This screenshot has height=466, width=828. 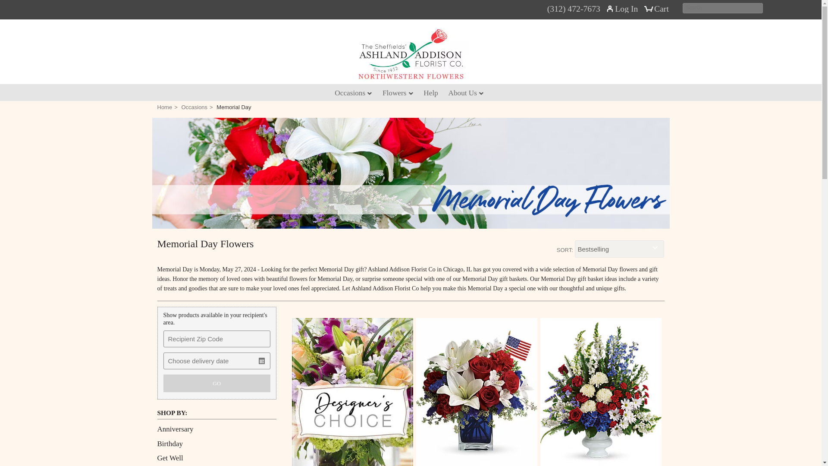 What do you see at coordinates (354, 93) in the screenshot?
I see `Occasions` at bounding box center [354, 93].